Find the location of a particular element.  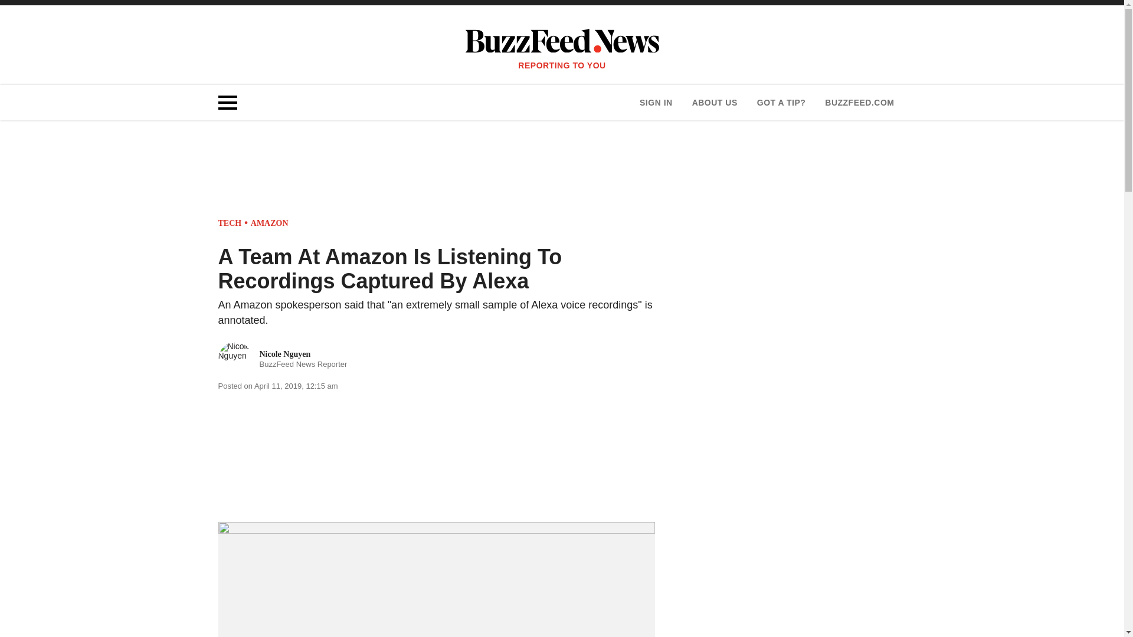

BUZZFEED.COM is located at coordinates (283, 359).